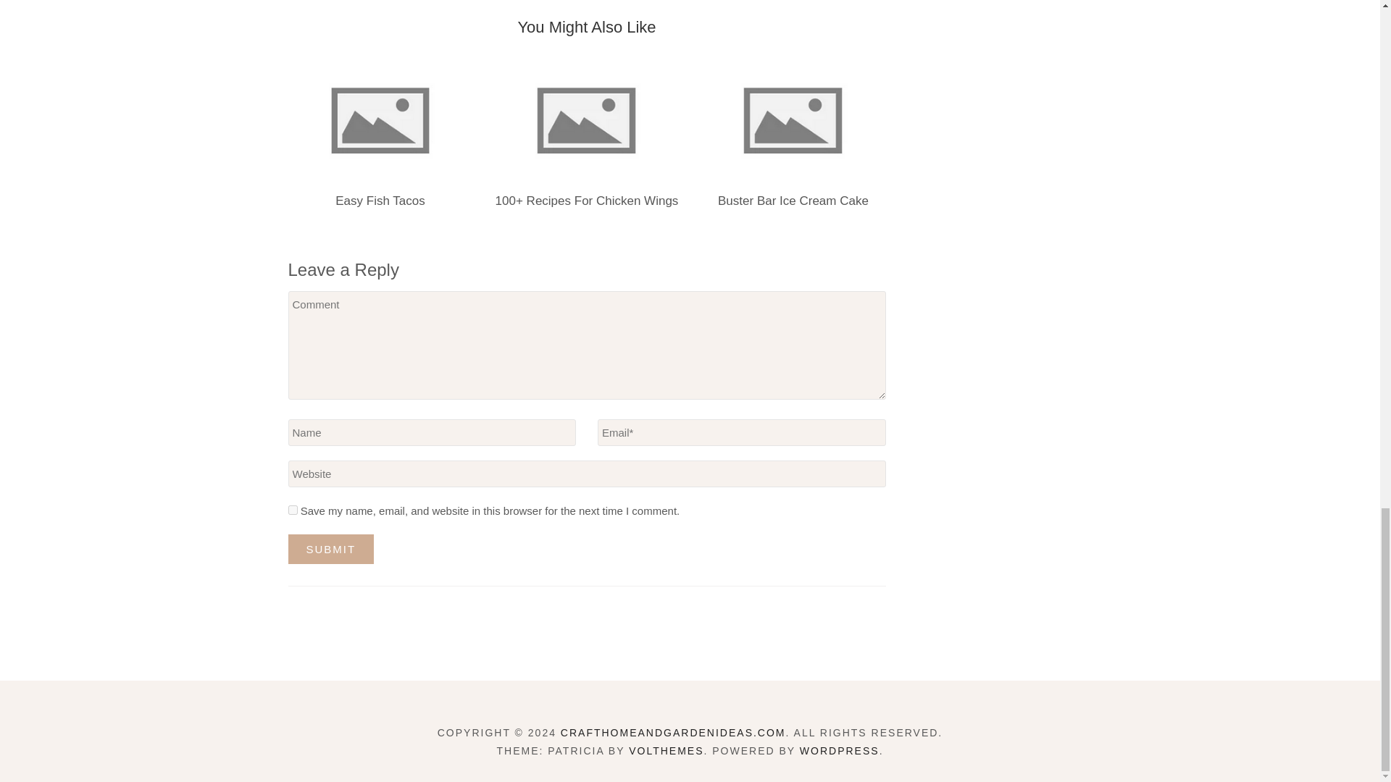  I want to click on yes, so click(293, 510).